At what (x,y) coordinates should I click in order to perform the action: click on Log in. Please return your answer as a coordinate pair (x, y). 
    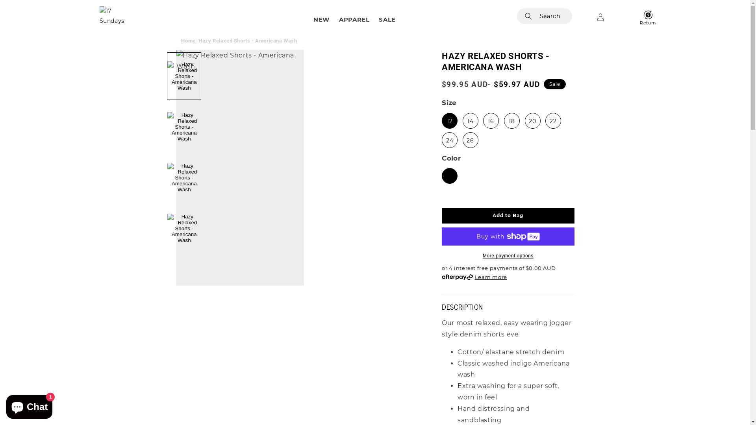
    Looking at the image, I should click on (600, 17).